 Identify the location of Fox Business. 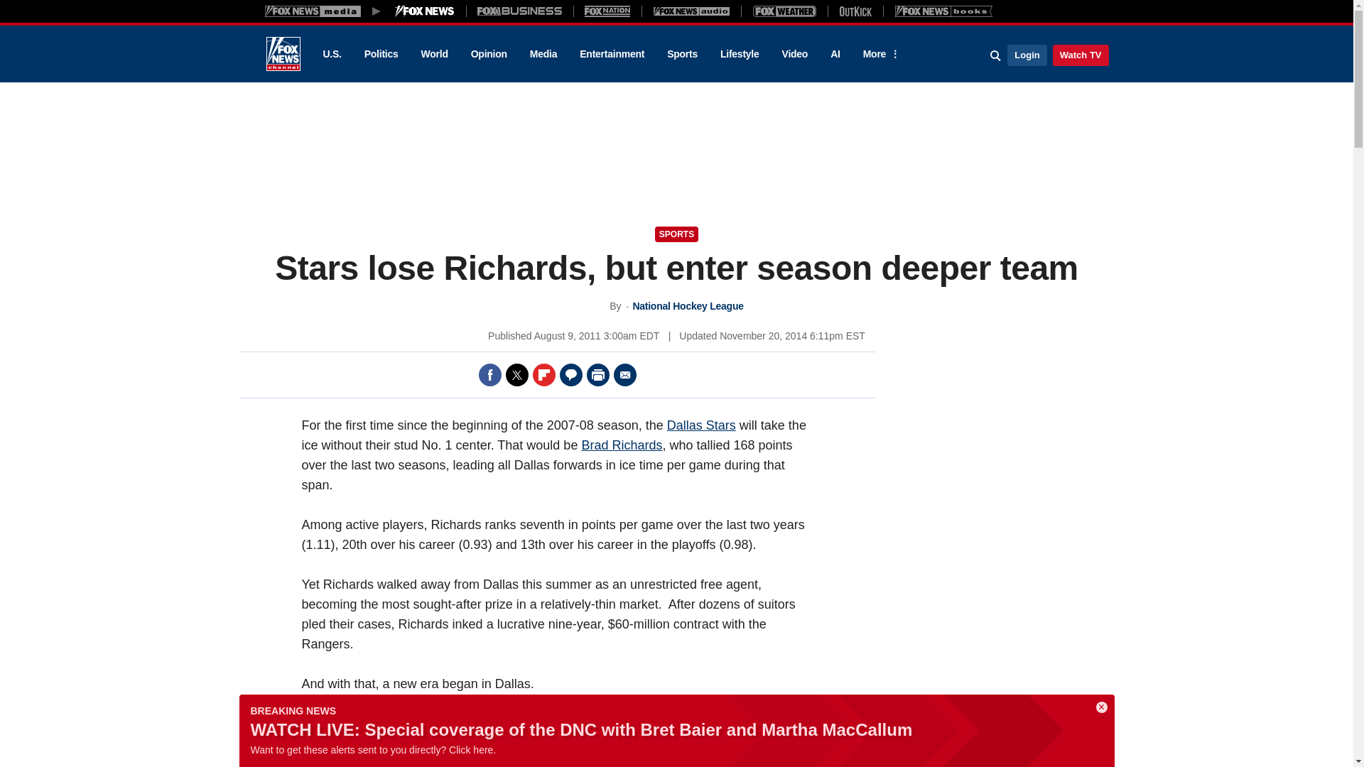
(520, 11).